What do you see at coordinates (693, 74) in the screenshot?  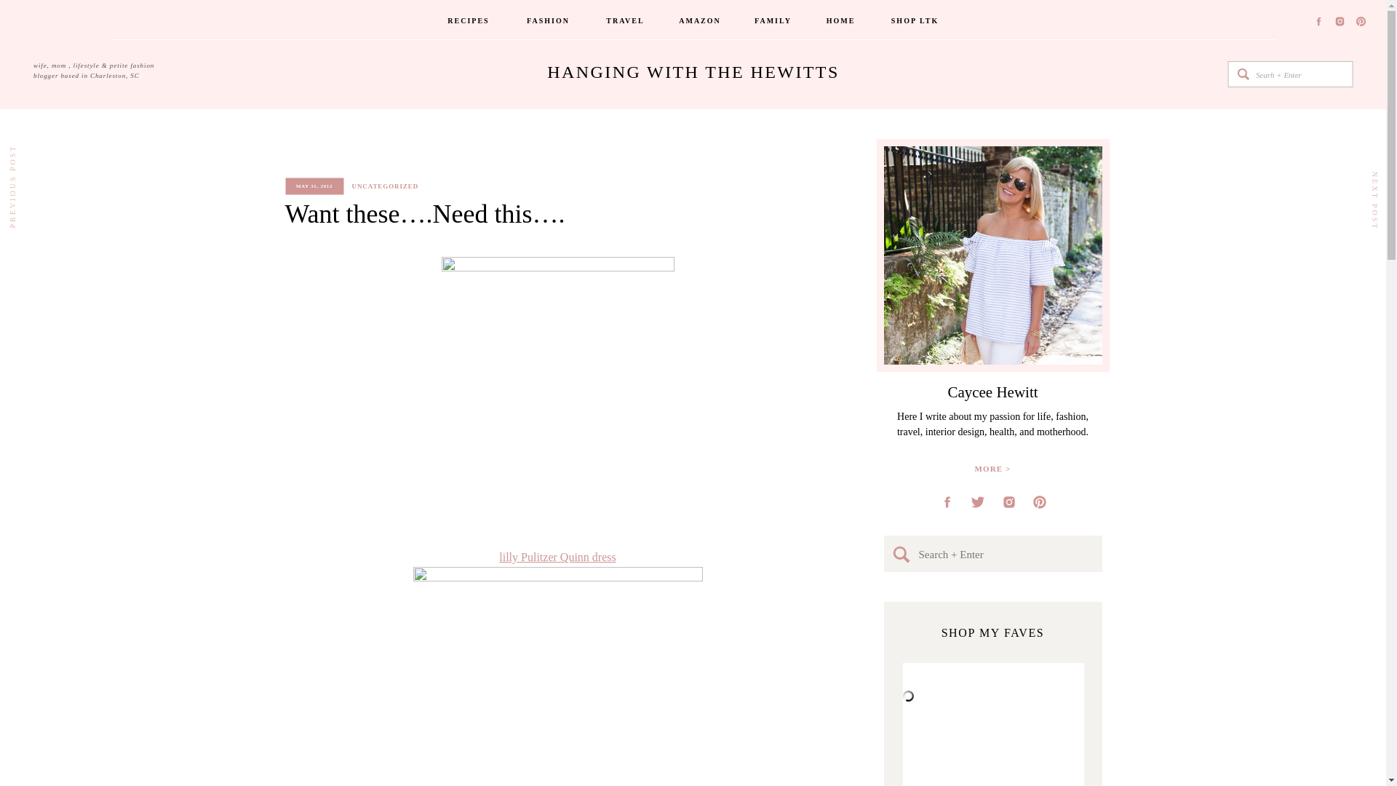 I see `HANGING WITH THE HEWITTS` at bounding box center [693, 74].